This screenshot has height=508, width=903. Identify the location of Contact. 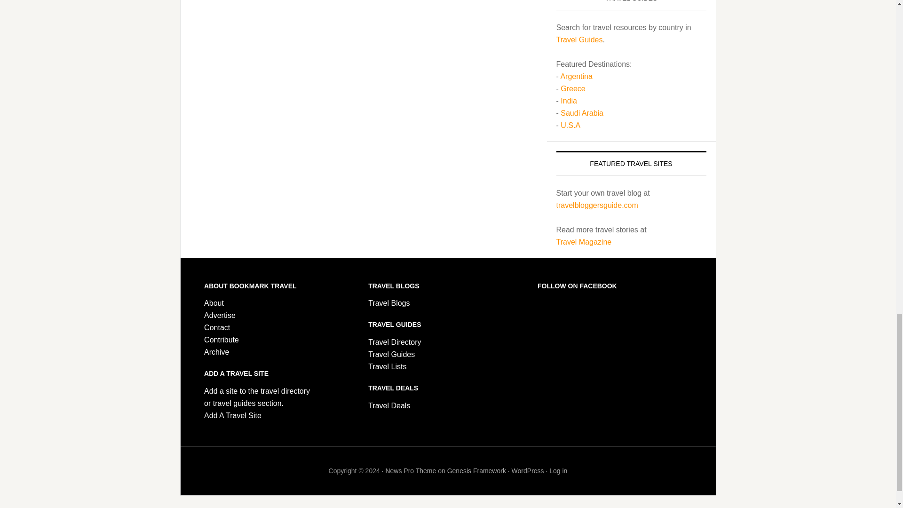
(217, 327).